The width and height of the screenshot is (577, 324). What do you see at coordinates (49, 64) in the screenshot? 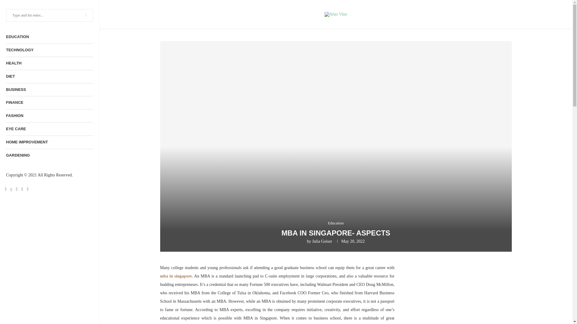
I see `HEALTH` at bounding box center [49, 64].